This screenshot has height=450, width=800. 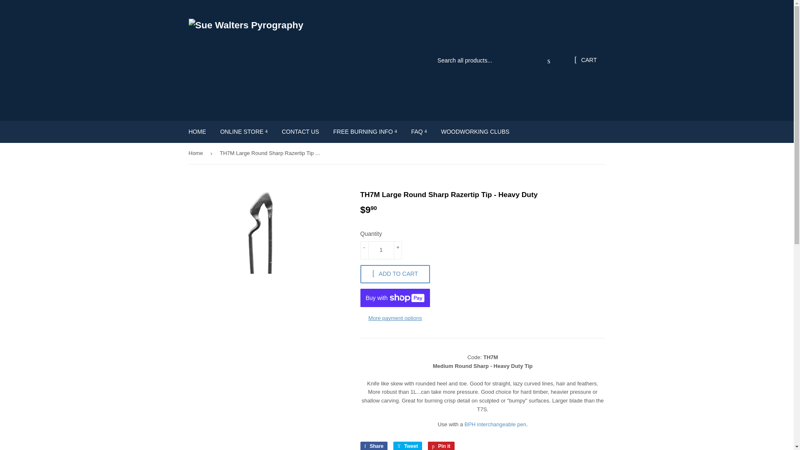 What do you see at coordinates (549, 61) in the screenshot?
I see `Search` at bounding box center [549, 61].